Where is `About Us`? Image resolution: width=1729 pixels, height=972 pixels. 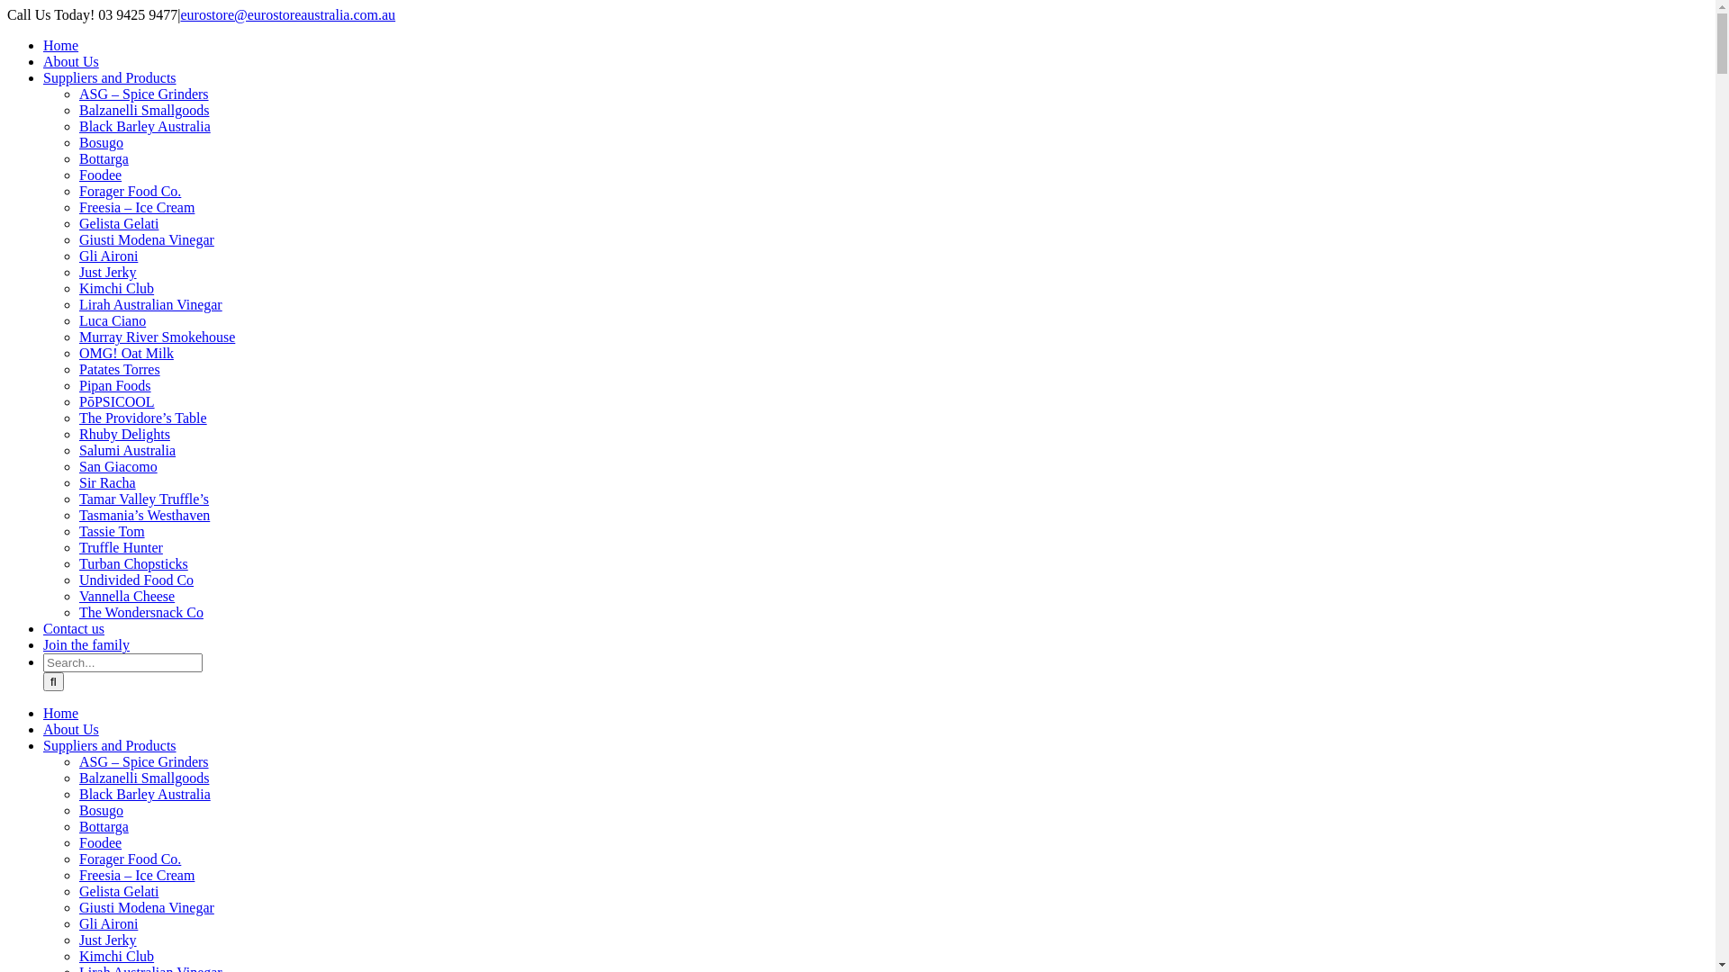
About Us is located at coordinates (71, 729).